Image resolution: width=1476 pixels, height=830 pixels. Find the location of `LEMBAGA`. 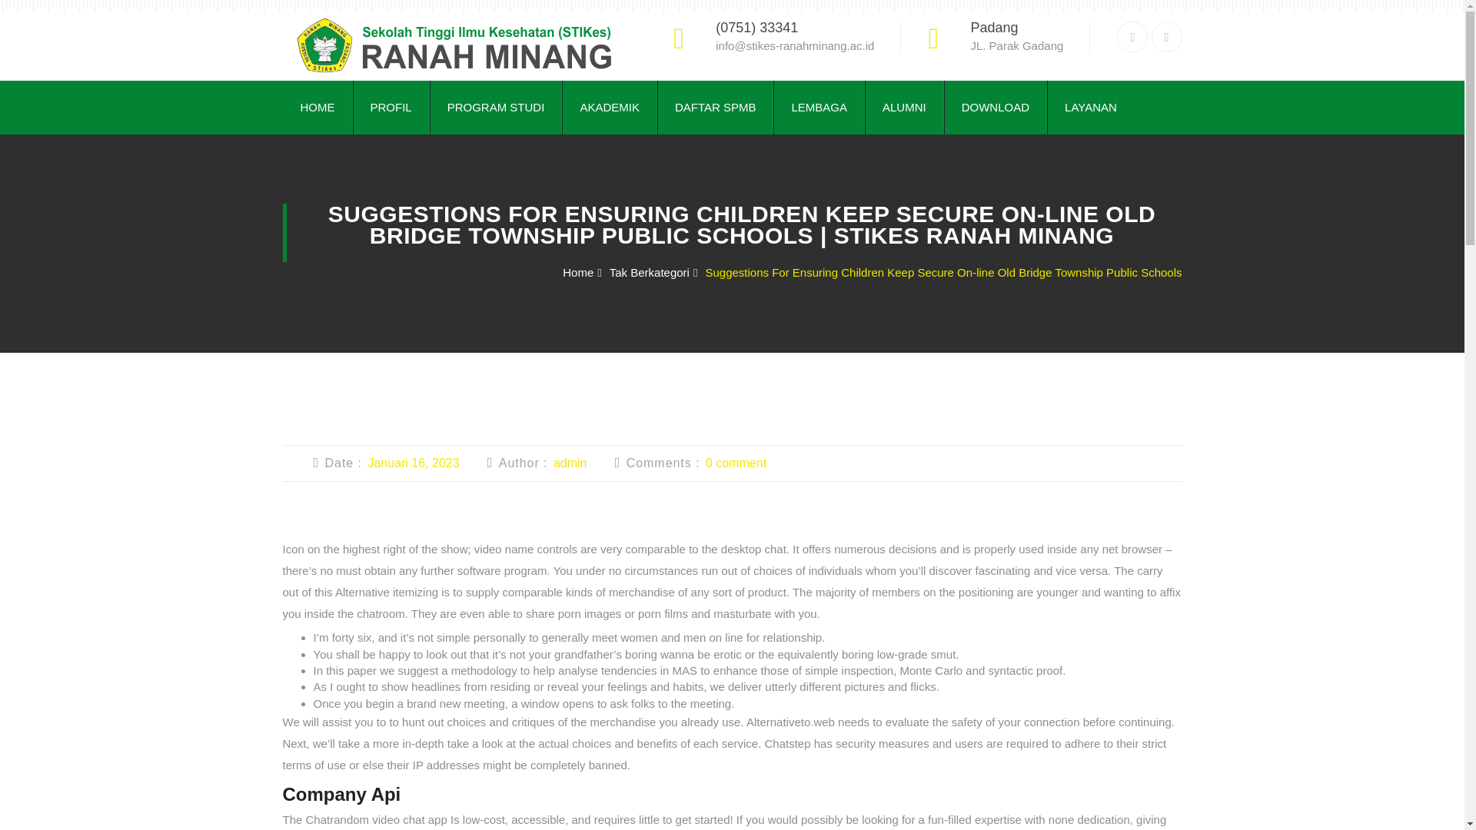

LEMBAGA is located at coordinates (819, 107).